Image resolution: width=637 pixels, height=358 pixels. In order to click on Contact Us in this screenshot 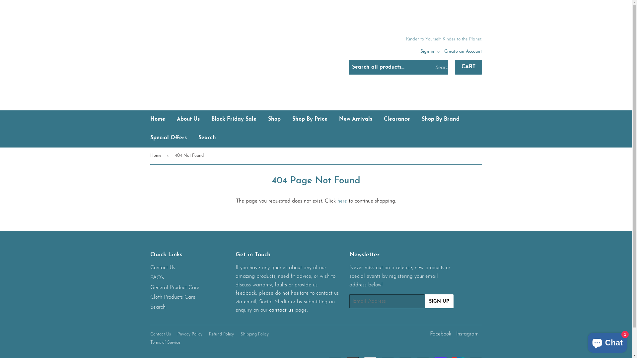, I will do `click(163, 268)`.